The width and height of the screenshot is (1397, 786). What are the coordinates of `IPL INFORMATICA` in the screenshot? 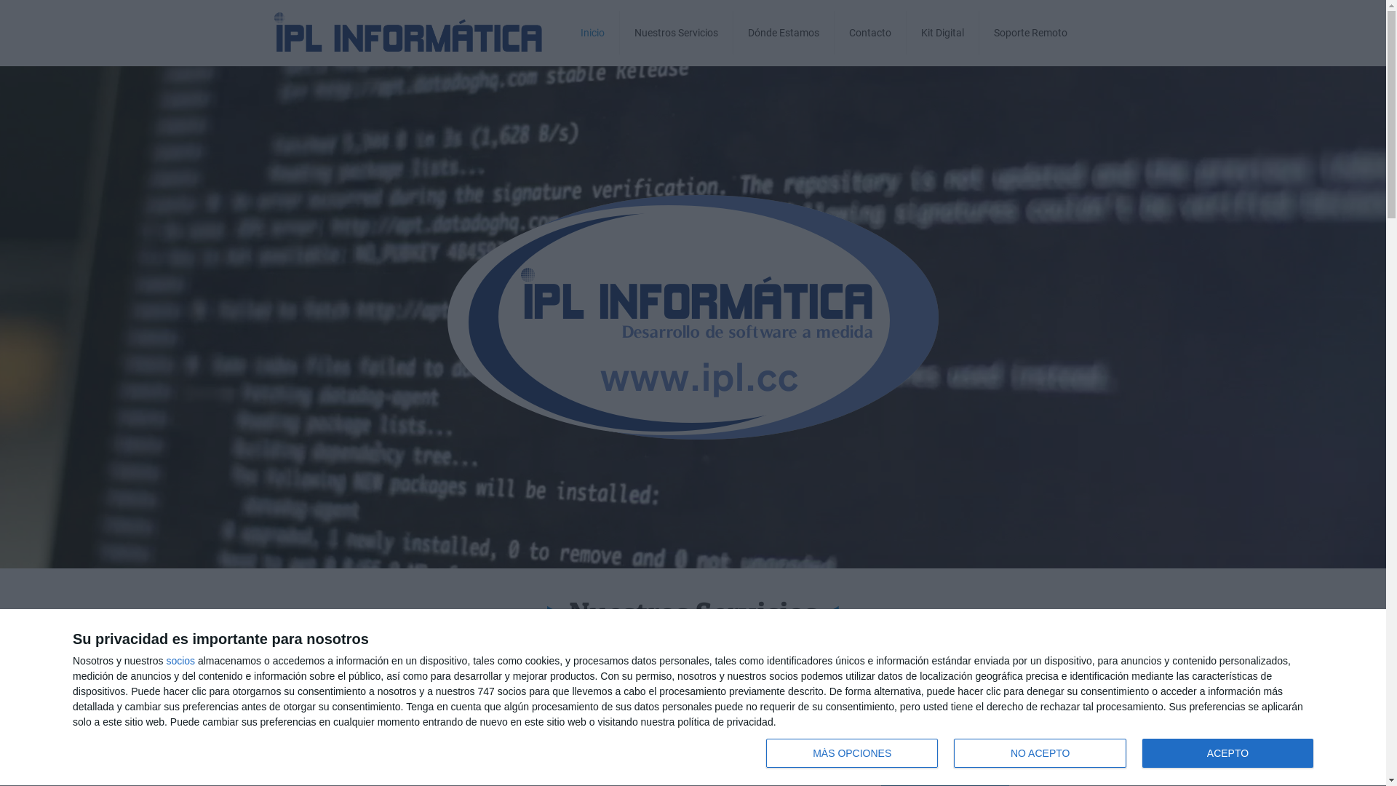 It's located at (408, 33).